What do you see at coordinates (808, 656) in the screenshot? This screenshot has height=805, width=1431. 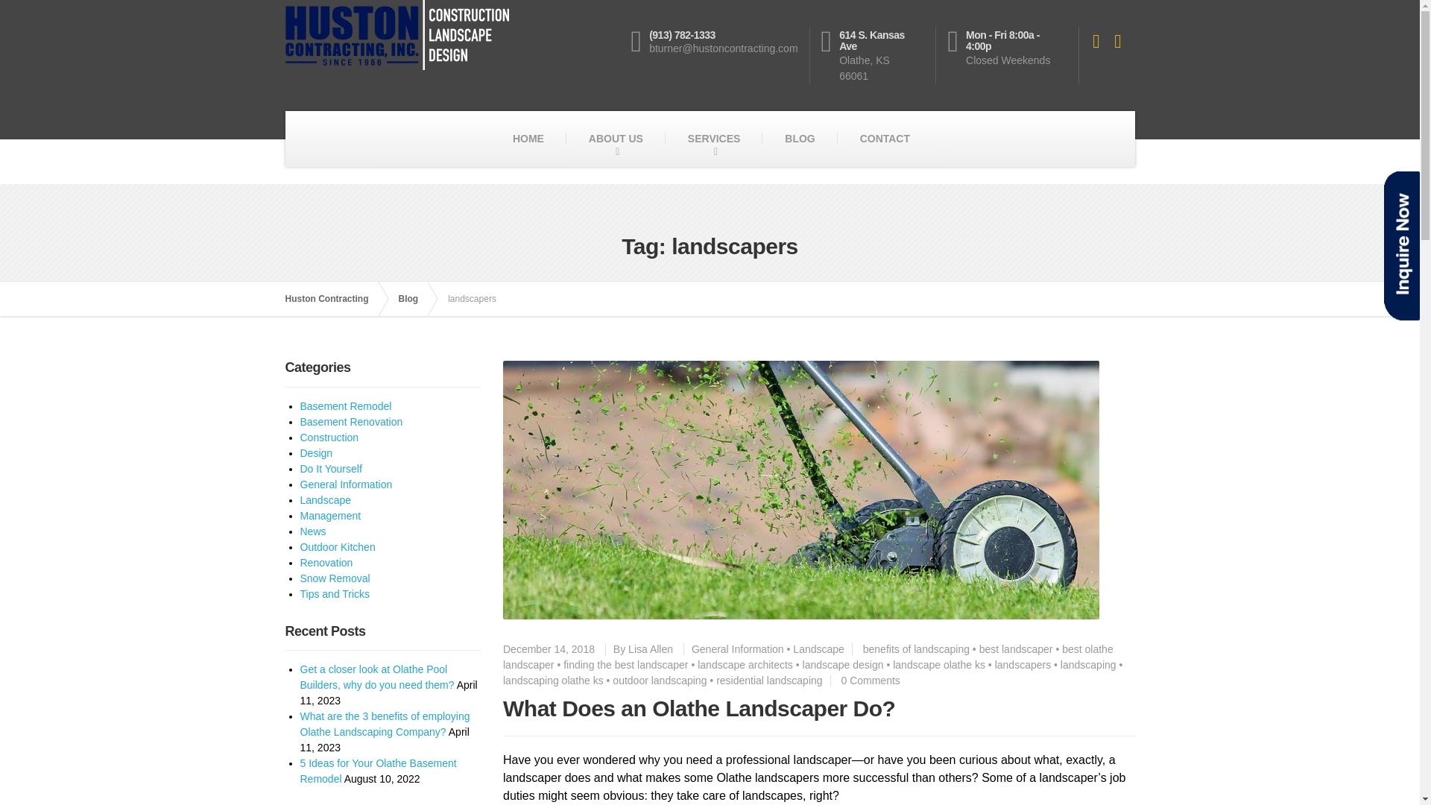 I see `best olathe landscaper` at bounding box center [808, 656].